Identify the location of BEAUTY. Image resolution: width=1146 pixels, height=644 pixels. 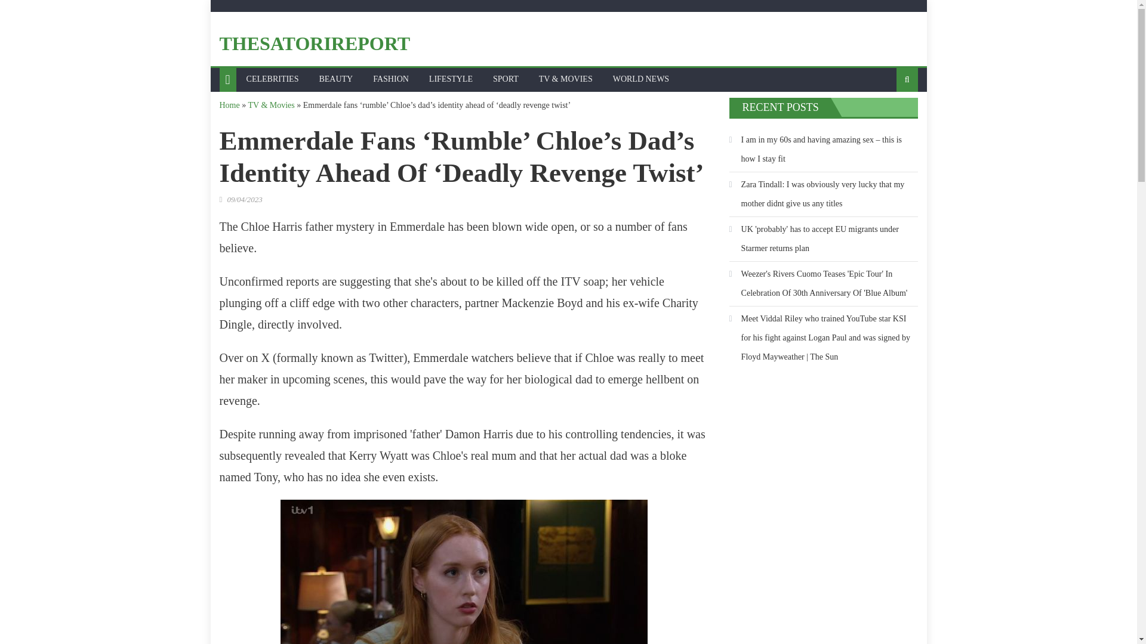
(335, 79).